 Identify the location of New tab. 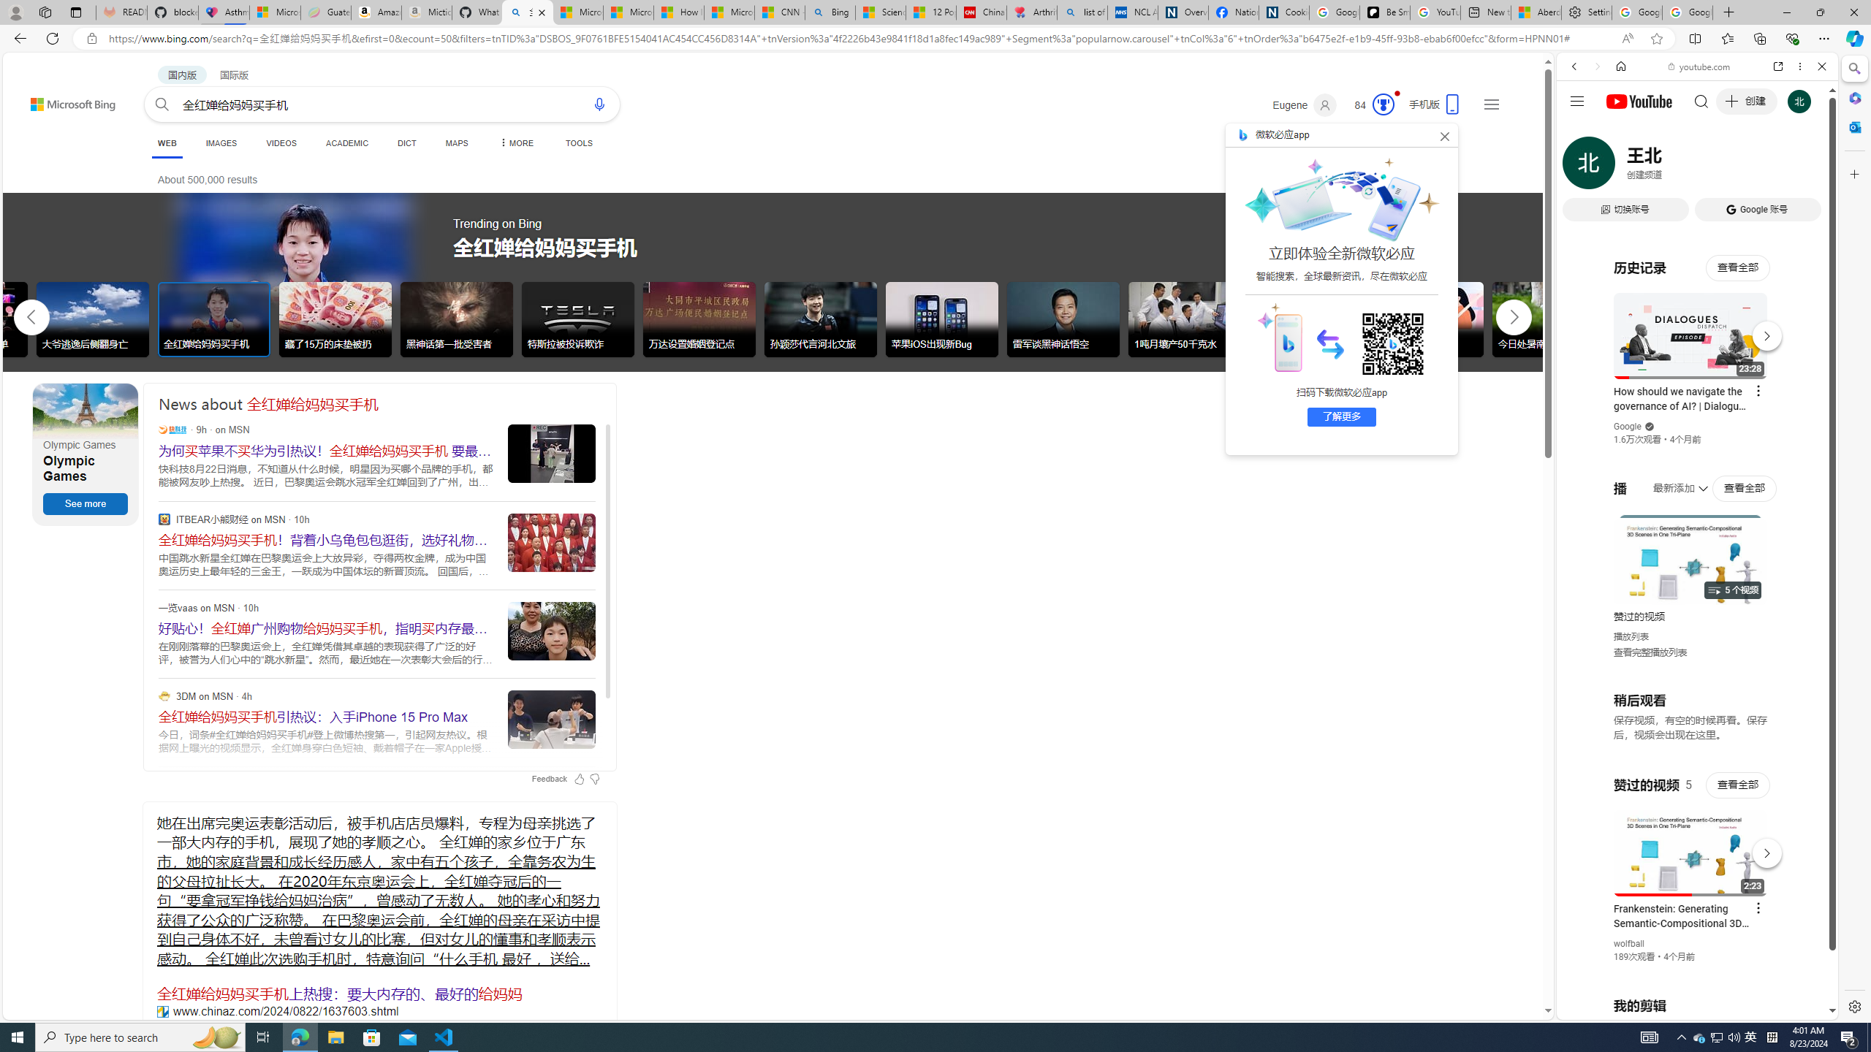
(1485, 12).